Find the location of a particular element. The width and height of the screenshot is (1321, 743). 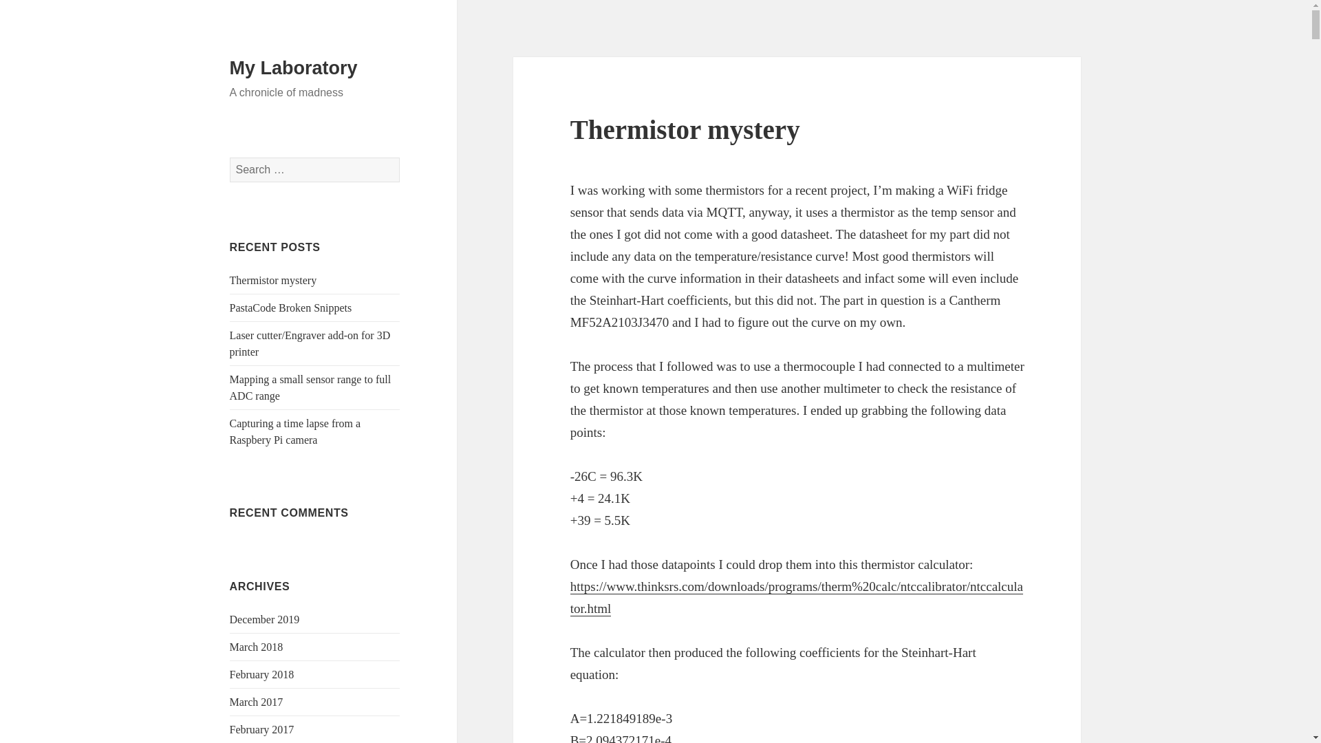

My Laboratory is located at coordinates (294, 68).